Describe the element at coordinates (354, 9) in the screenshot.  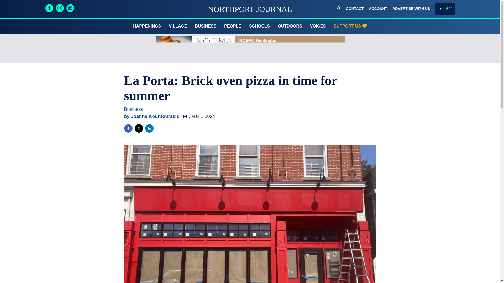
I see `CONTACT` at that location.